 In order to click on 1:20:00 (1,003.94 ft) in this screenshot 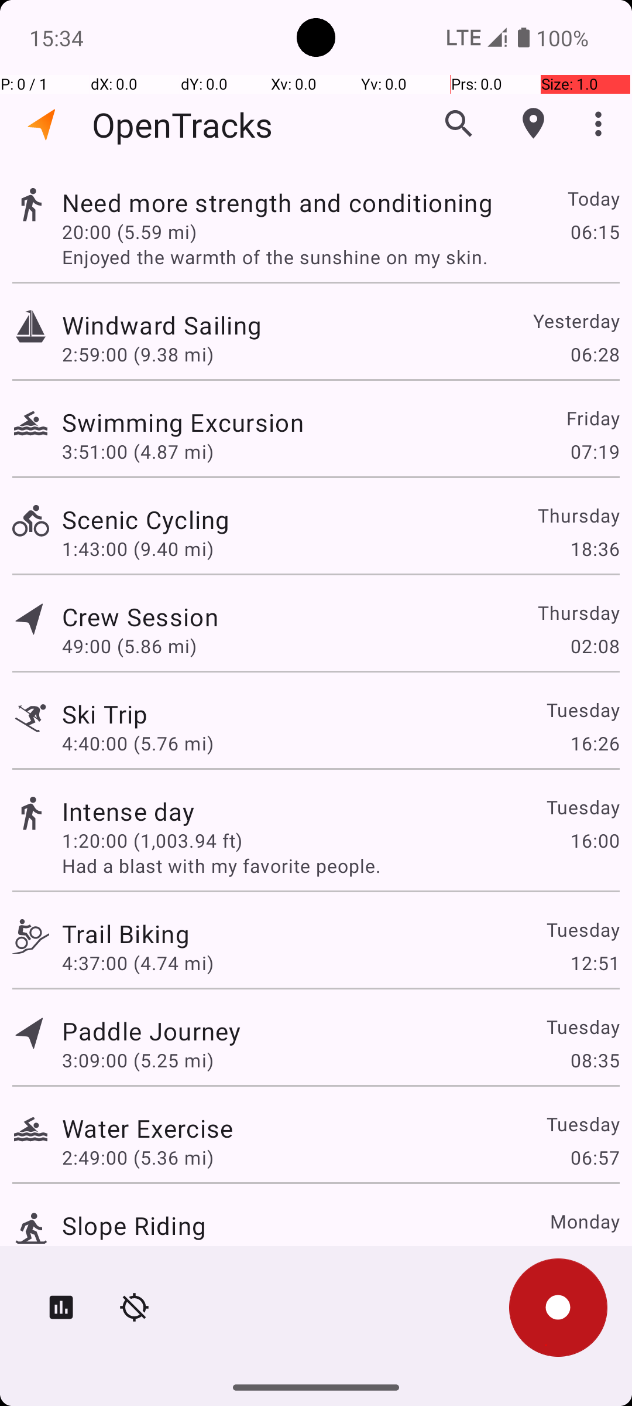, I will do `click(152, 840)`.